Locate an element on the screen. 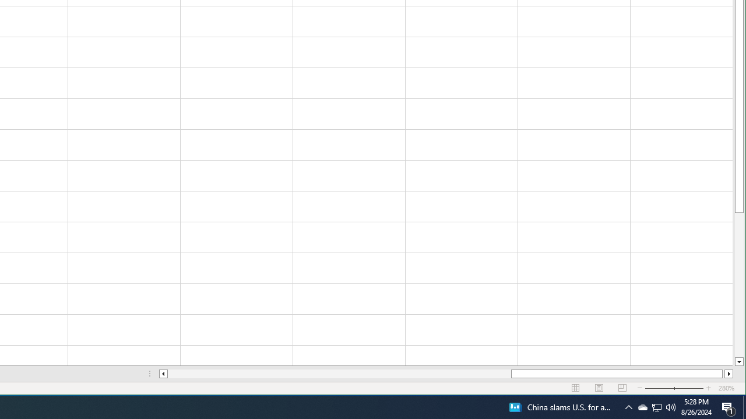 This screenshot has width=746, height=419. Page Break Preview is located at coordinates (642, 407).